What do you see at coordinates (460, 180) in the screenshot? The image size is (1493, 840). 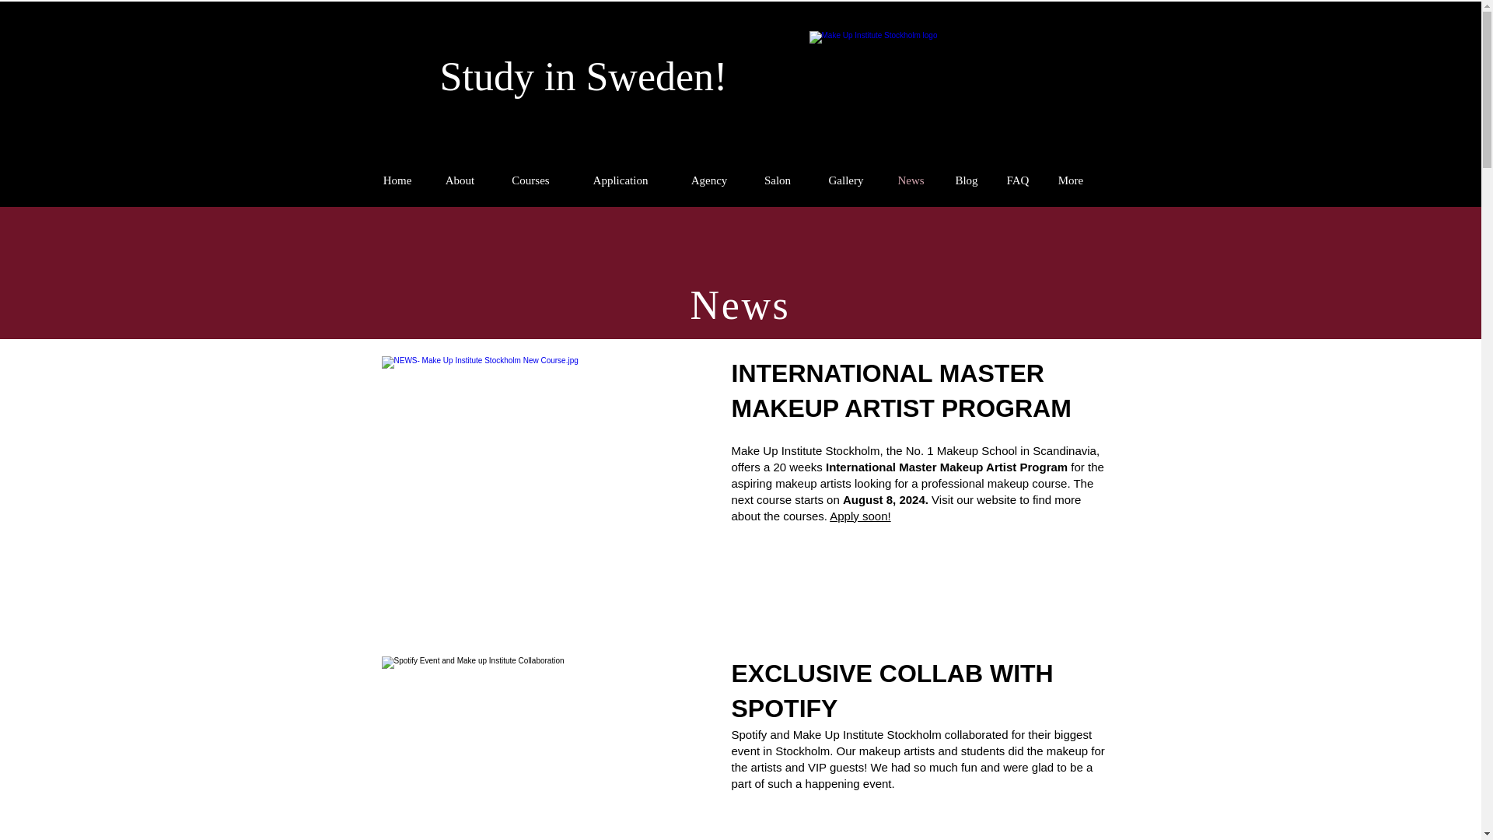 I see `About` at bounding box center [460, 180].